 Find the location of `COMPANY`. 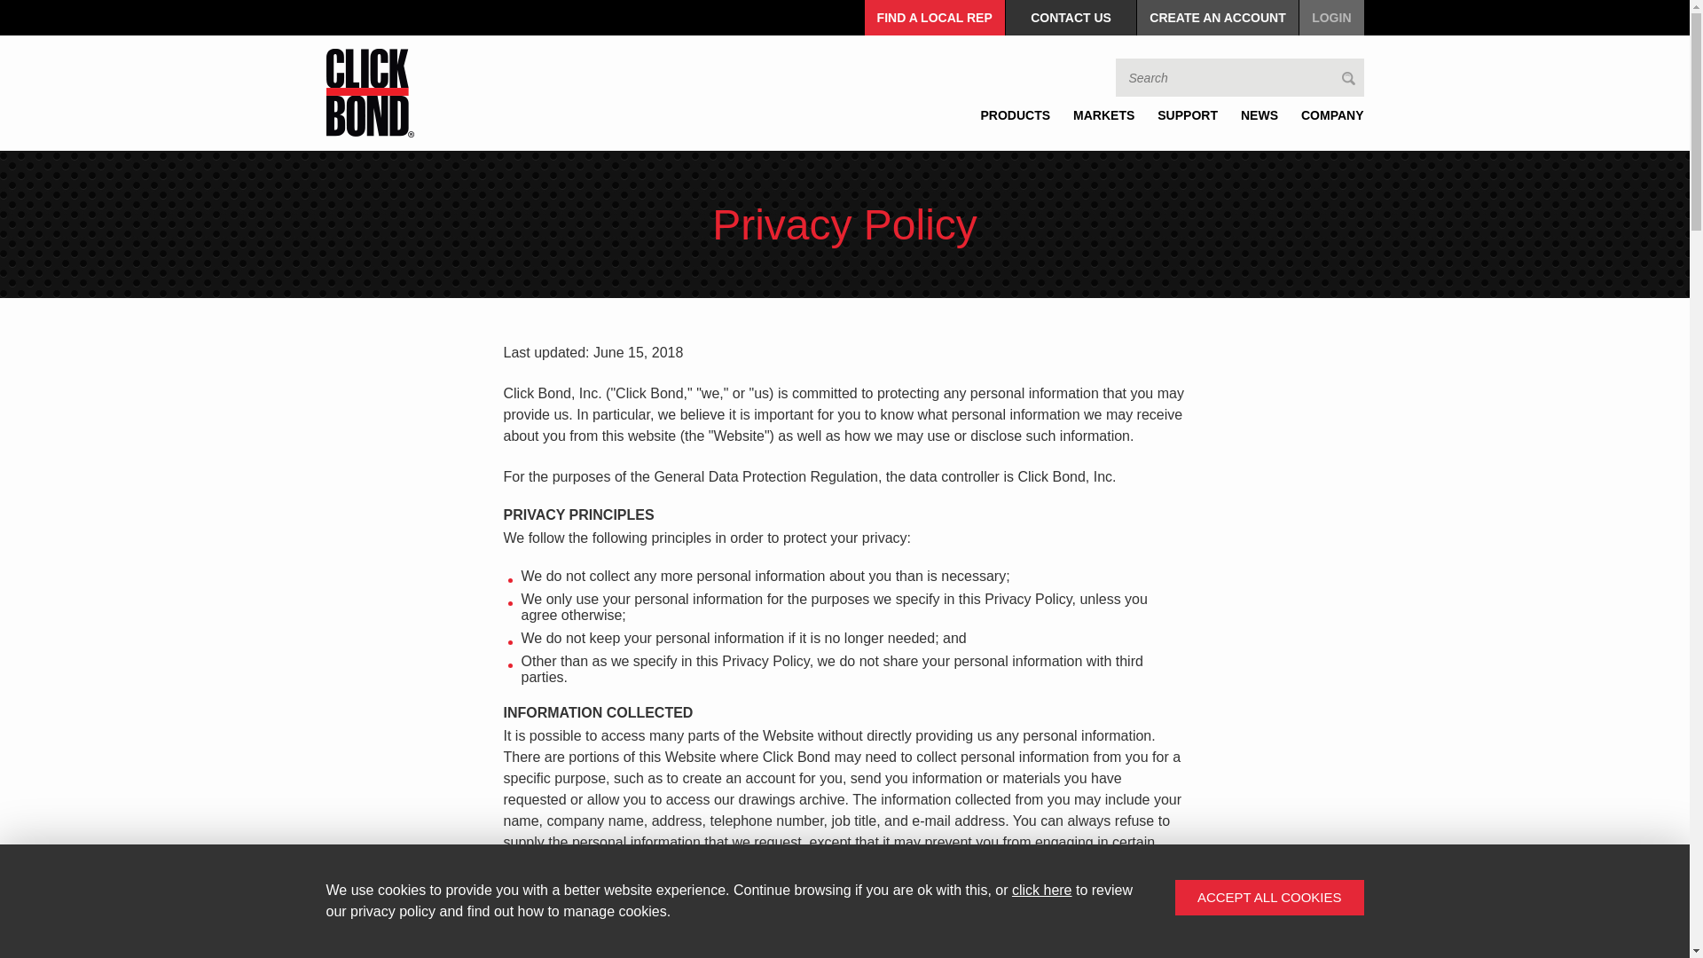

COMPANY is located at coordinates (1326, 115).